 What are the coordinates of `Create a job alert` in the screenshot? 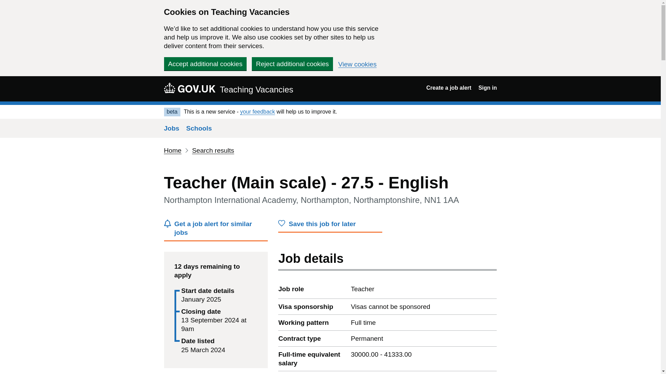 It's located at (449, 88).